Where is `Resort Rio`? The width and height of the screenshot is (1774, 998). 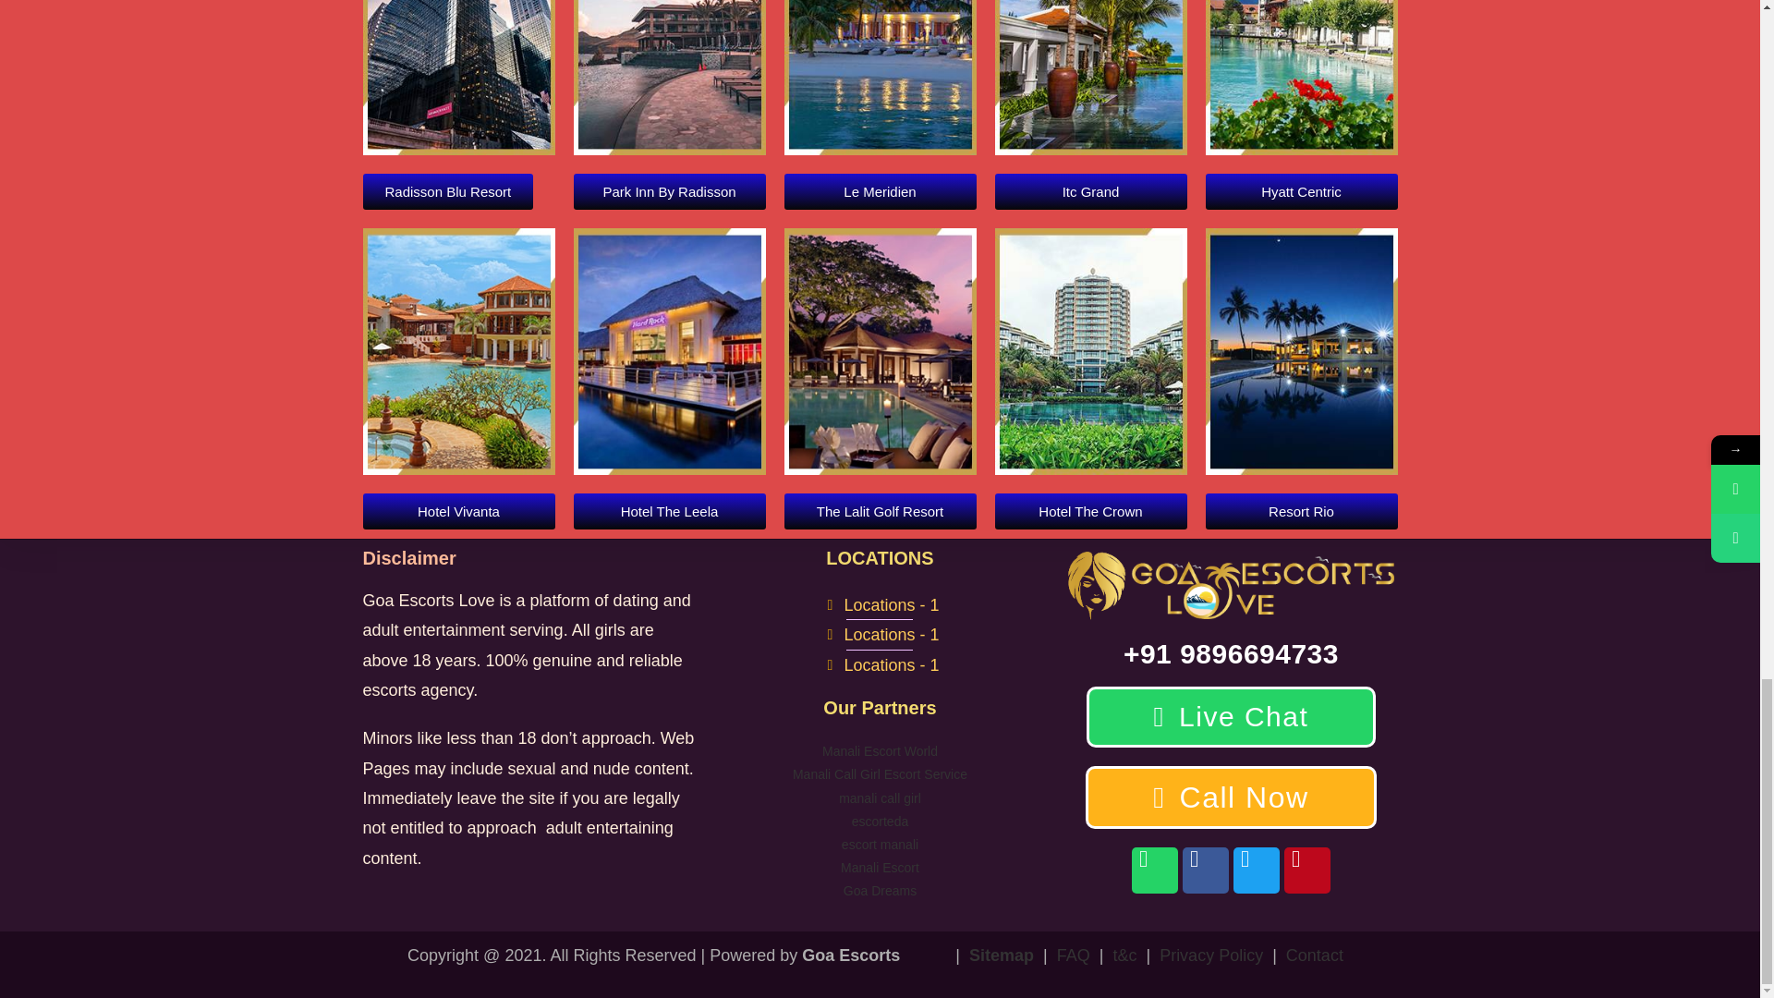
Resort Rio is located at coordinates (1301, 511).